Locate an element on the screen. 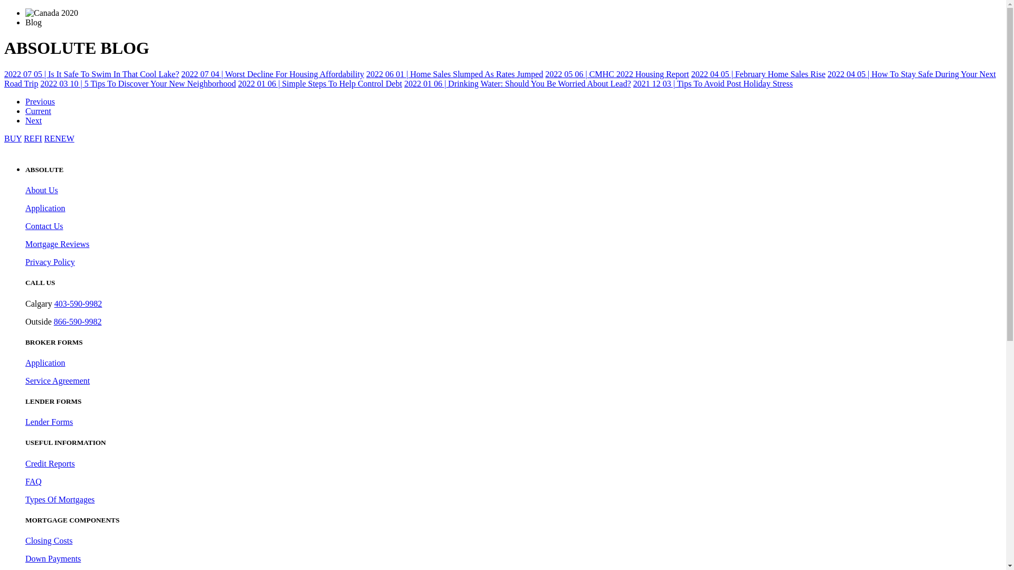  Application is located at coordinates (45, 363).